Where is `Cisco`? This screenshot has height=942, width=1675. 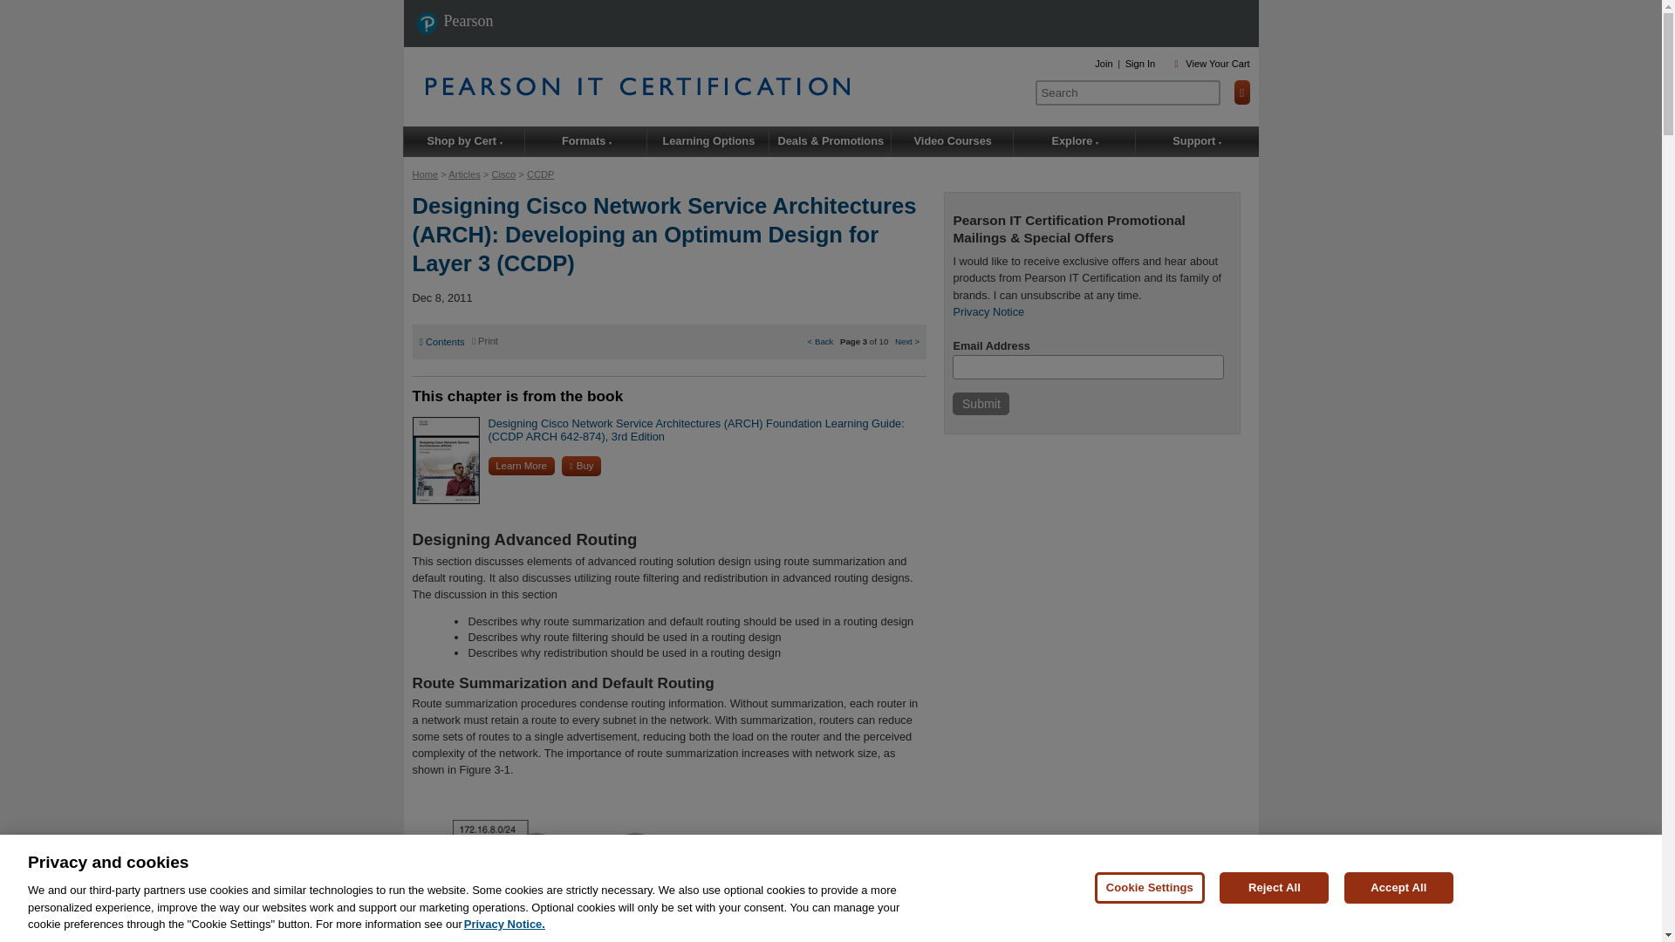
Cisco is located at coordinates (502, 174).